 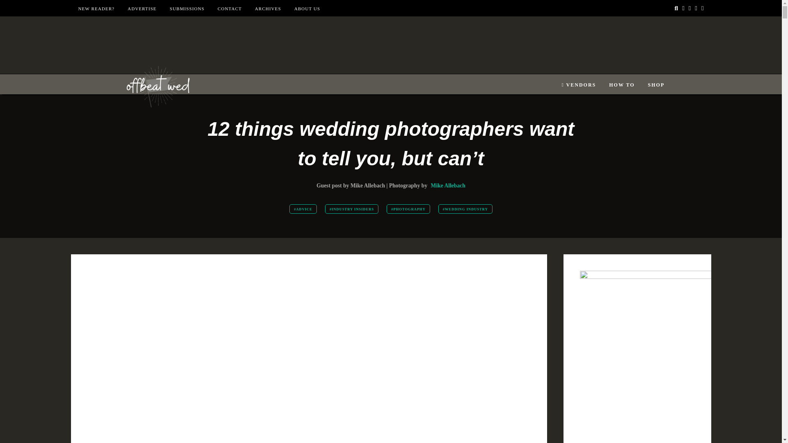 I want to click on ADVERTISE, so click(x=142, y=9).